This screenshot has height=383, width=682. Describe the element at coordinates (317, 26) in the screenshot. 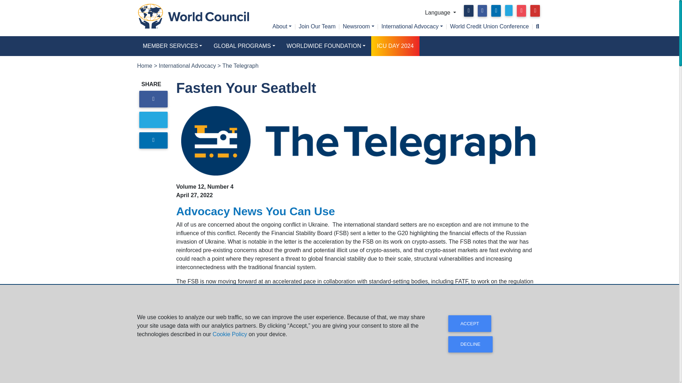

I see `Join Our Team` at that location.